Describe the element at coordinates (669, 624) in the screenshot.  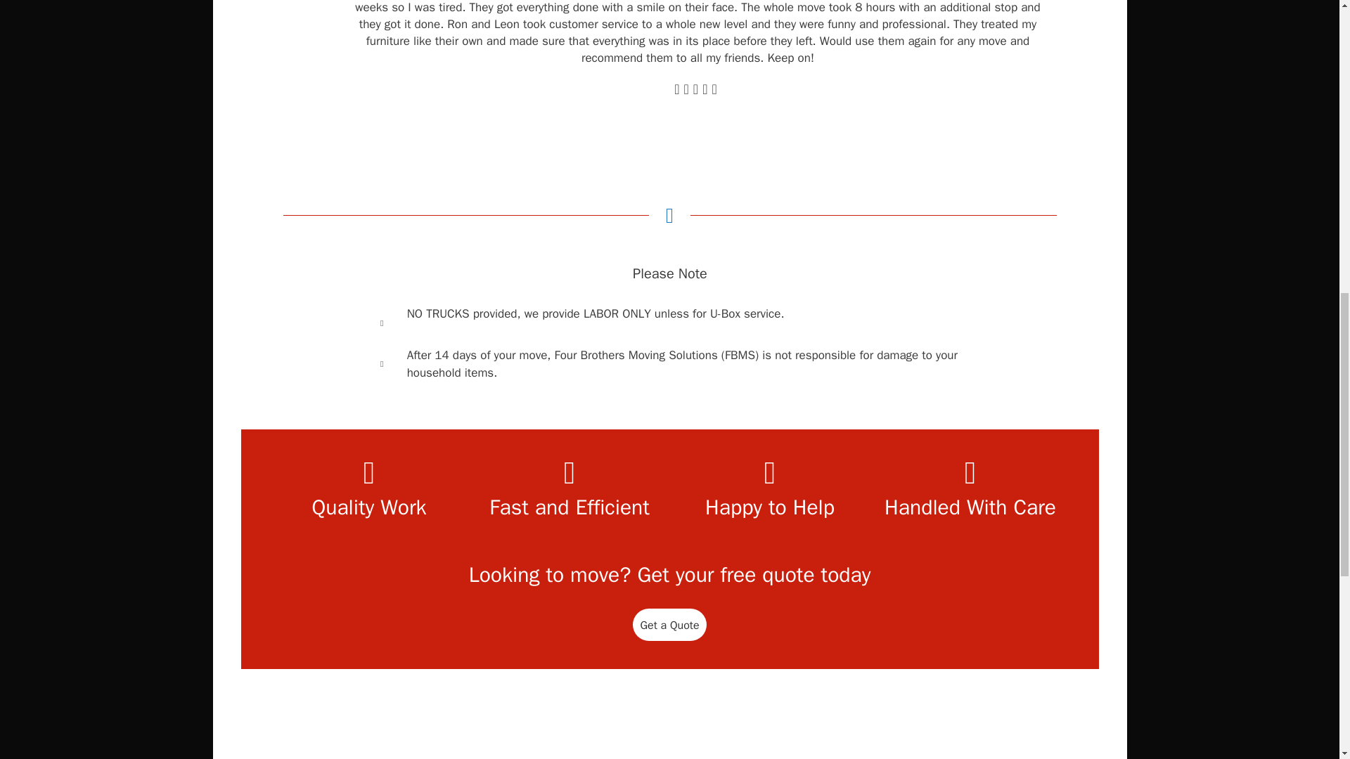
I see `Get a Quote` at that location.